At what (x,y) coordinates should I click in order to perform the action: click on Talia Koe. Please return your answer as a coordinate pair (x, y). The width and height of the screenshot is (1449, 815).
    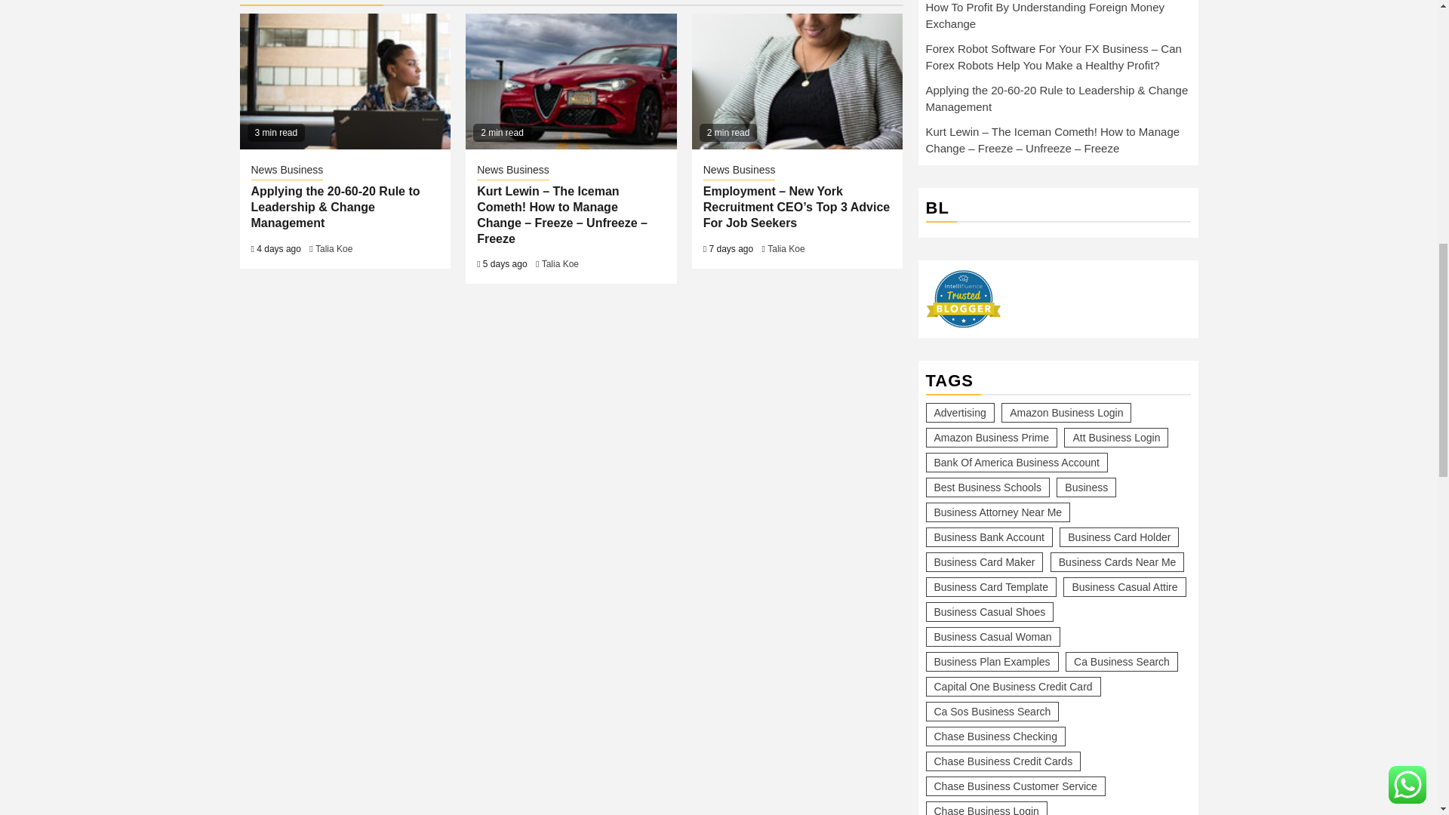
    Looking at the image, I should click on (560, 264).